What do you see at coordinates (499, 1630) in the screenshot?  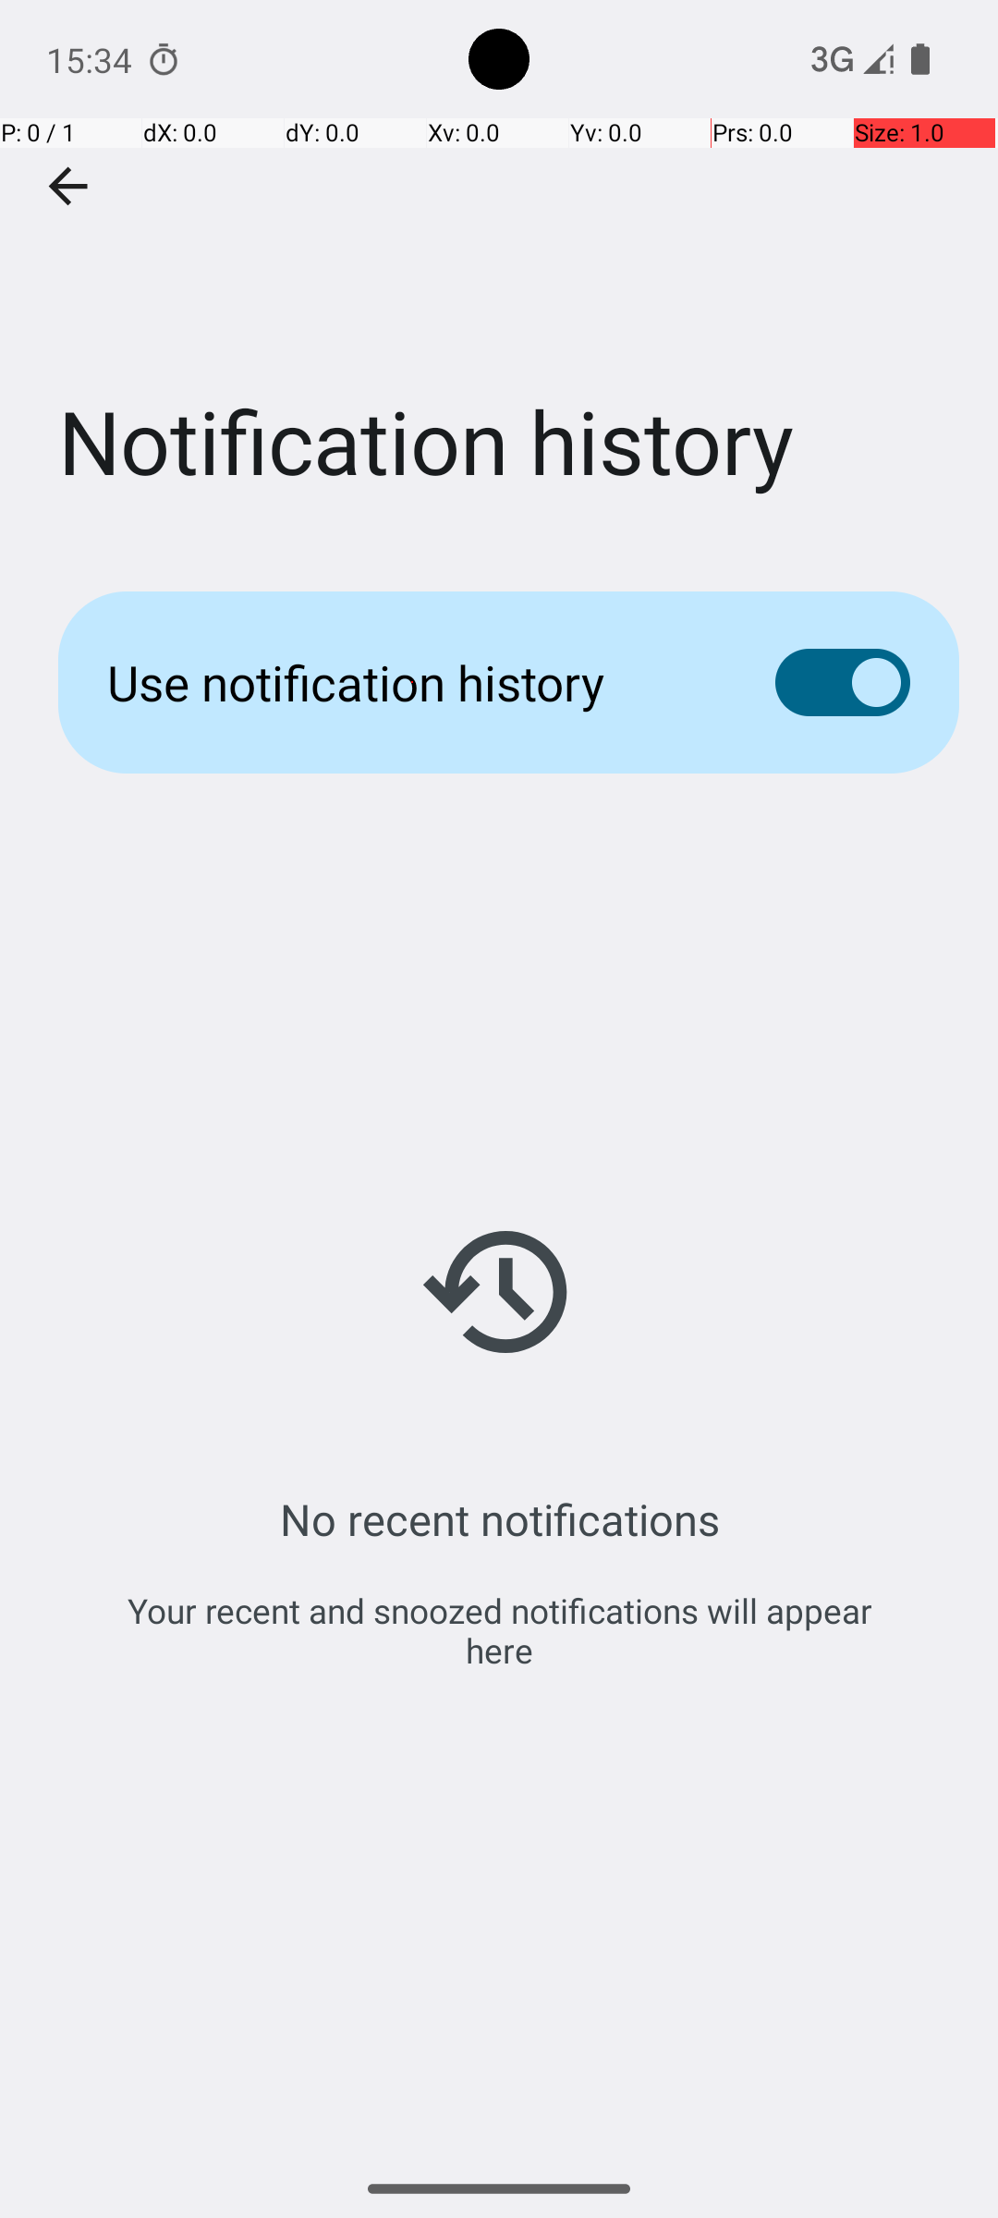 I see `Your recent and snoozed notifications will appear here` at bounding box center [499, 1630].